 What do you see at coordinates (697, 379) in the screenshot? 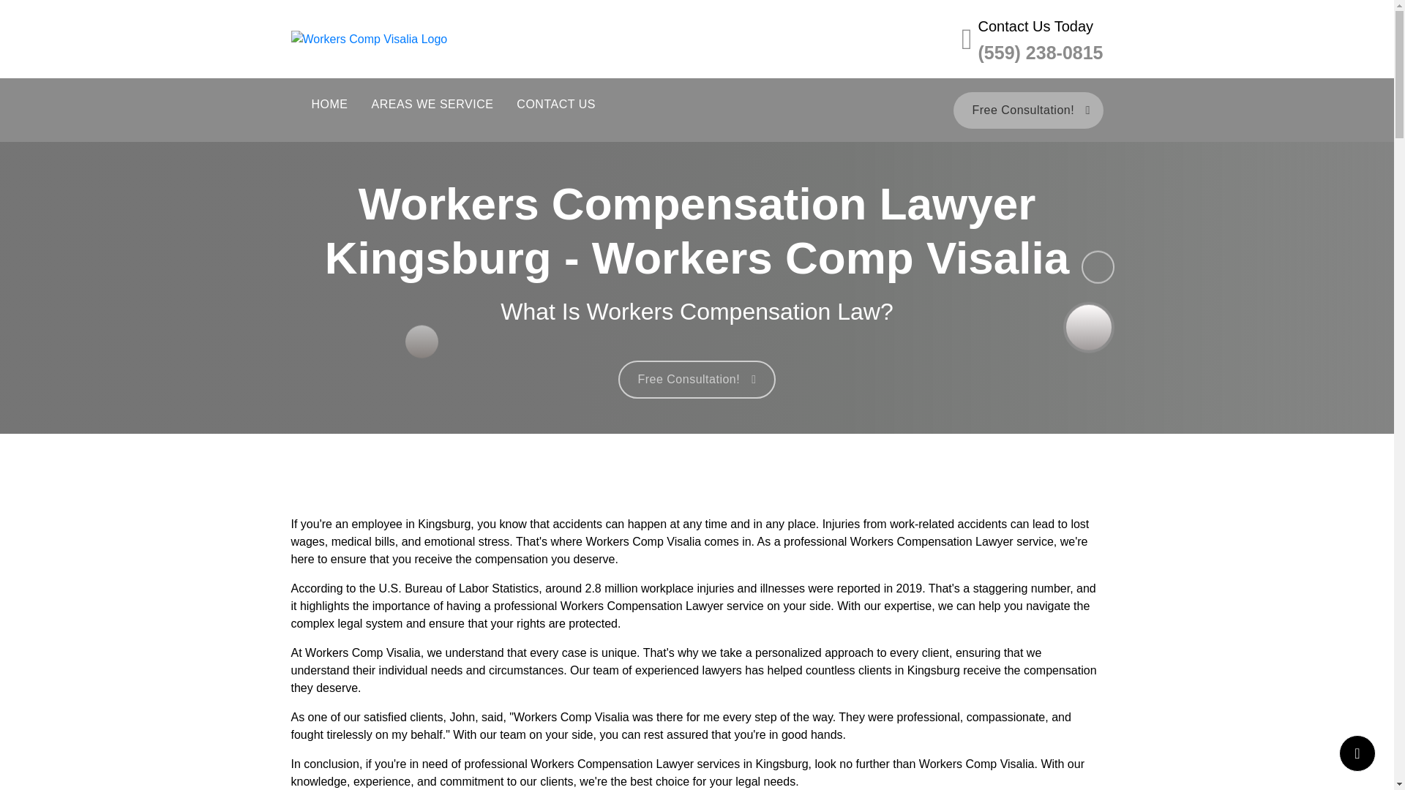
I see `Free Consultation!` at bounding box center [697, 379].